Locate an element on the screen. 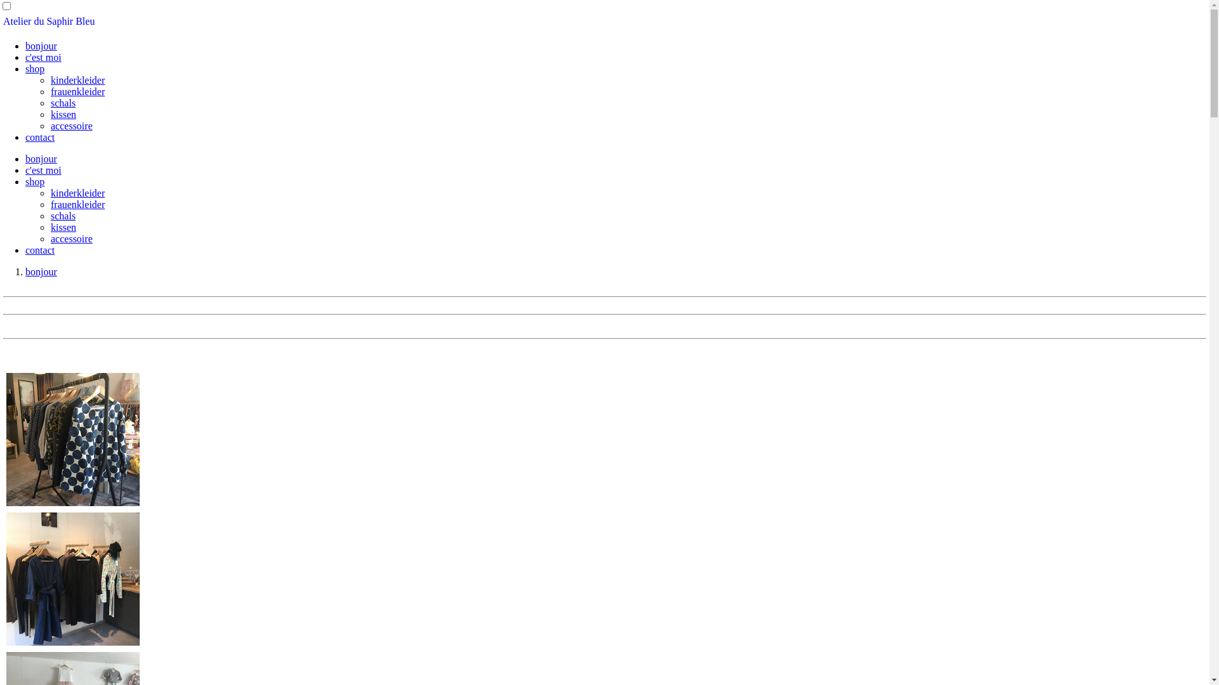 This screenshot has height=685, width=1219. kinderkleider is located at coordinates (77, 193).